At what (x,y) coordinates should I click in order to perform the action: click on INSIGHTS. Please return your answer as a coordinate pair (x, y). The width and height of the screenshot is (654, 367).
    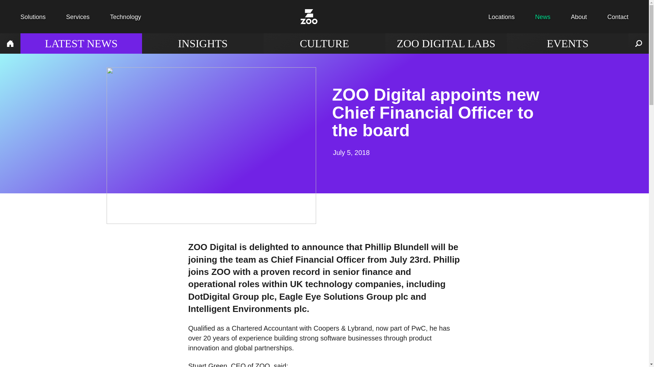
    Looking at the image, I should click on (202, 43).